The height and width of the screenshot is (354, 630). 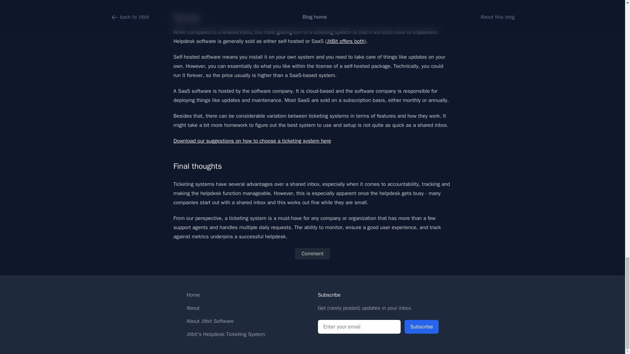 I want to click on About Jitbit Software, so click(x=210, y=321).